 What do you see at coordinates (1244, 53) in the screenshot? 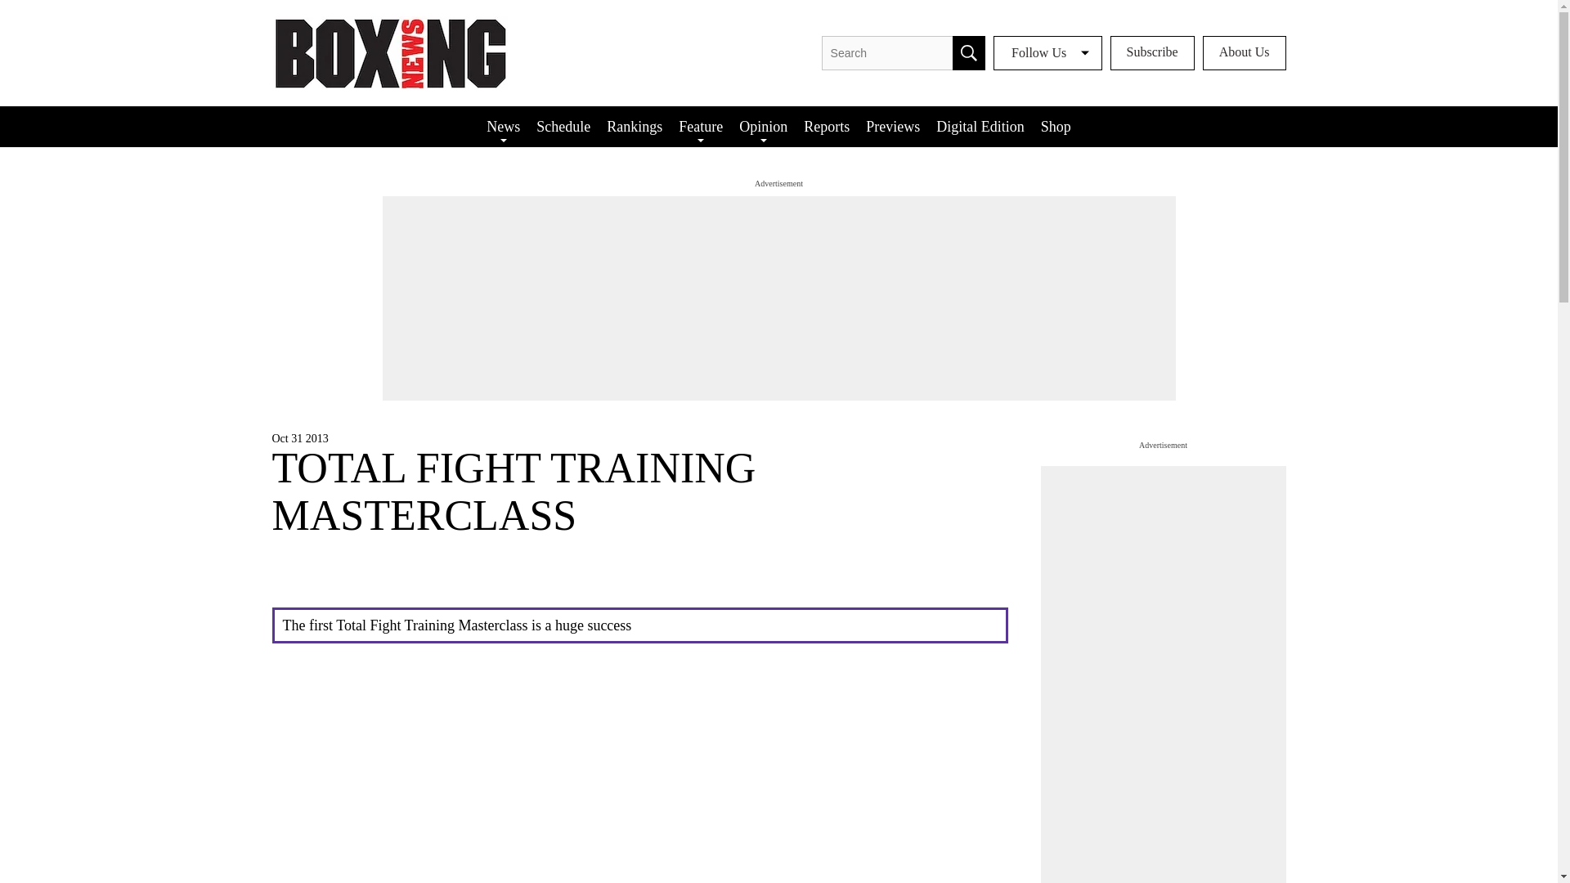
I see `About Us` at bounding box center [1244, 53].